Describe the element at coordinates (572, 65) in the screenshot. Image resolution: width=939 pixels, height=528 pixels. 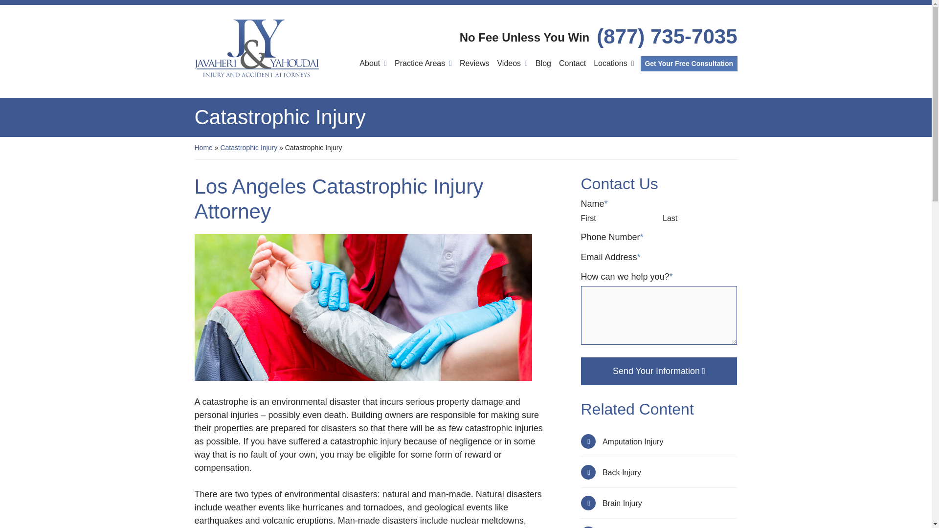
I see `Contact` at that location.